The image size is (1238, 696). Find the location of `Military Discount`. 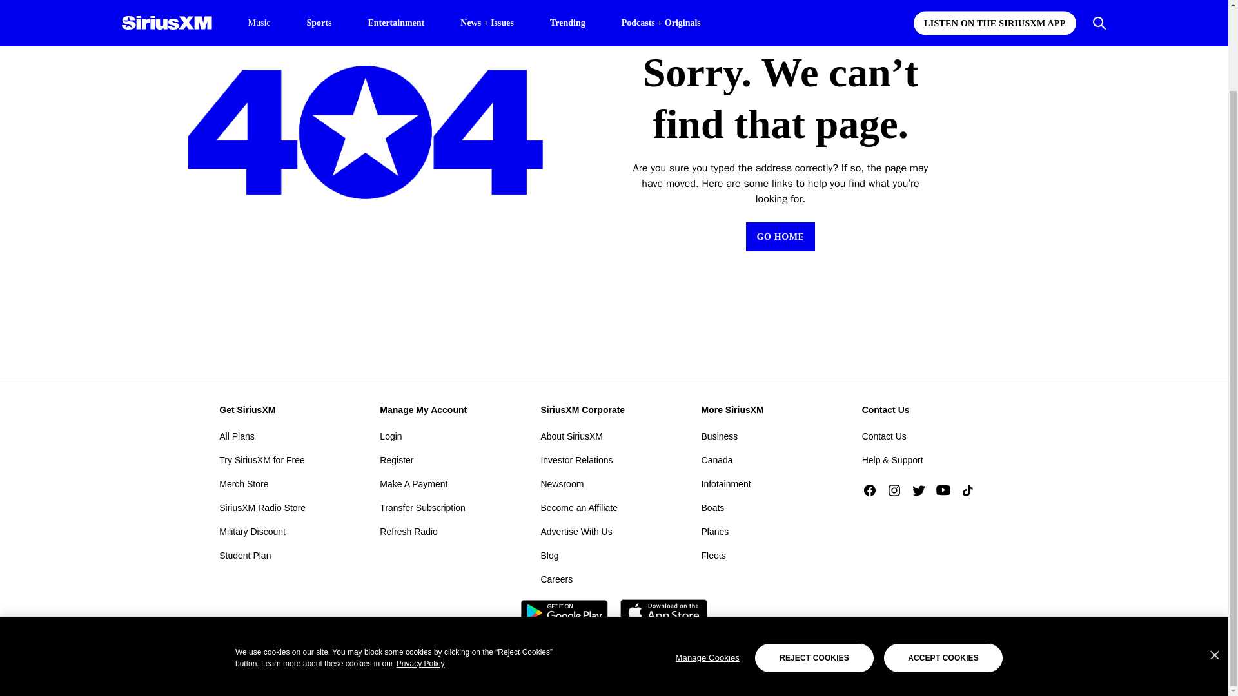

Military Discount is located at coordinates (252, 531).